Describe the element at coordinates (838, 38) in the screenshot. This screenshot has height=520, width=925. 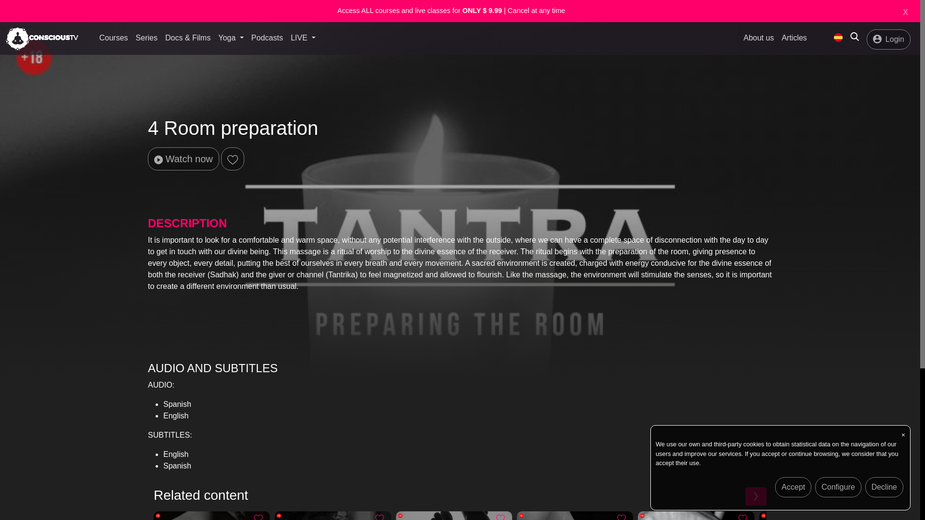
I see `Conscious TV` at that location.